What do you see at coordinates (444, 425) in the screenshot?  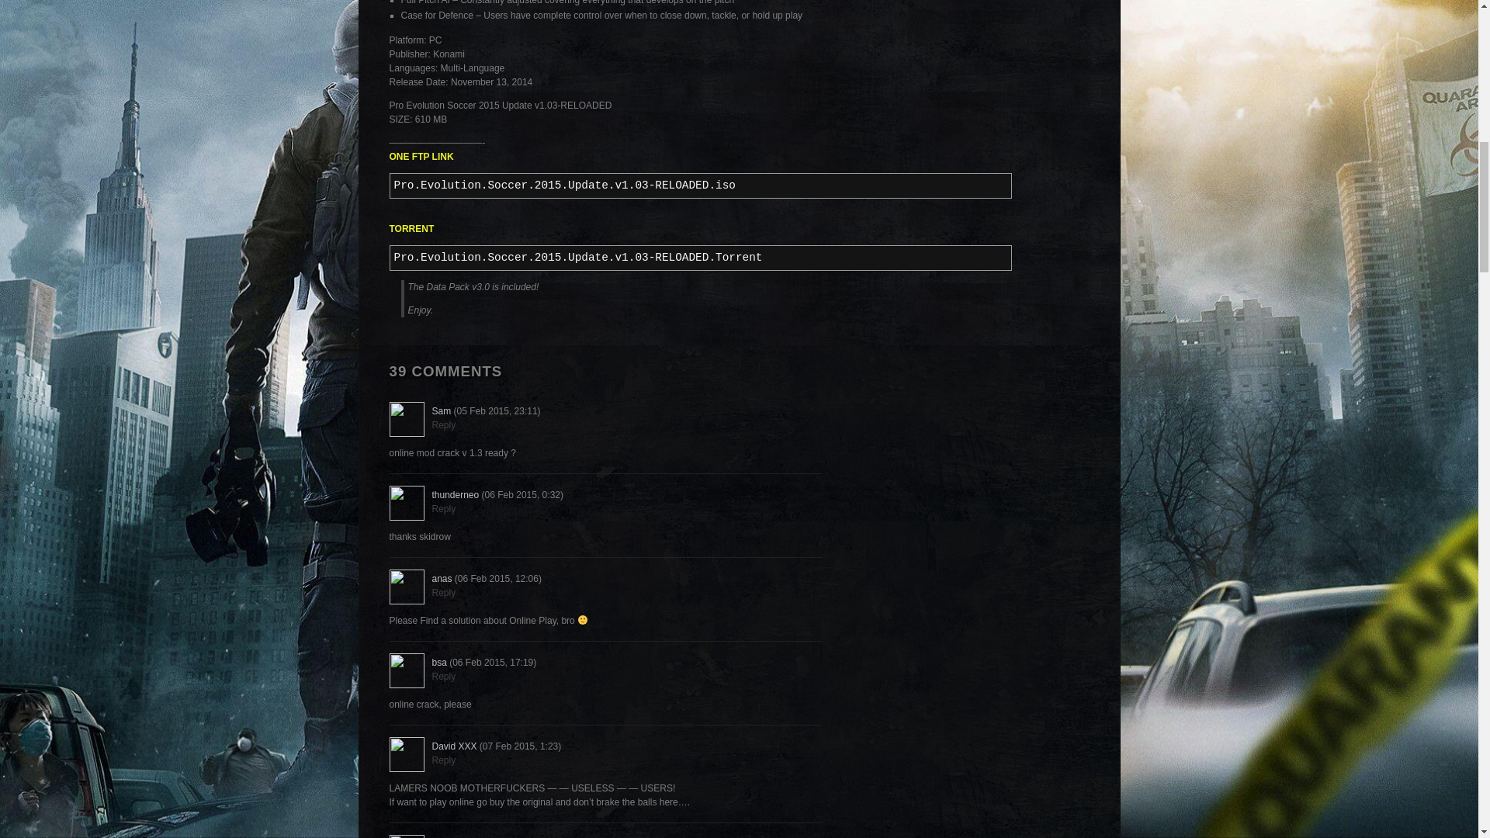 I see `Reply` at bounding box center [444, 425].